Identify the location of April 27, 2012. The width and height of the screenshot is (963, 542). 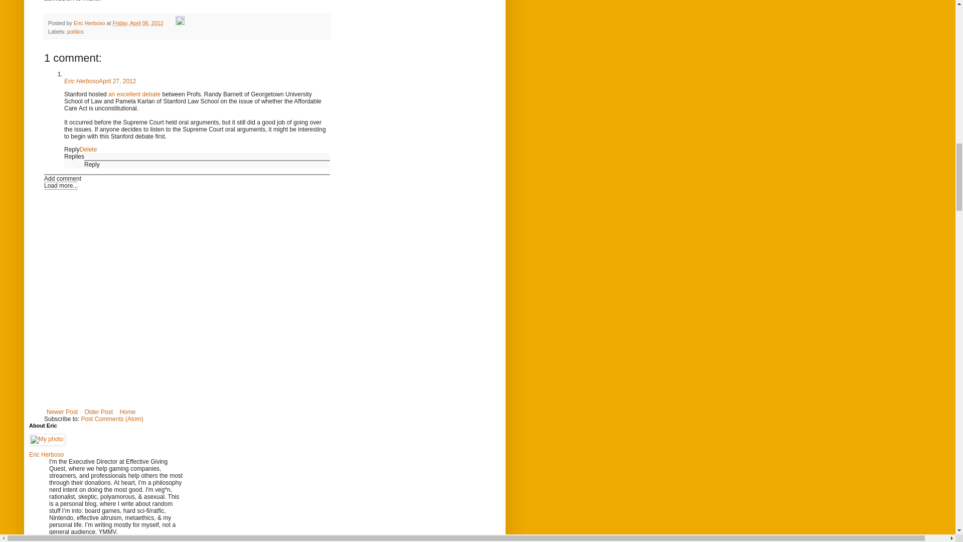
(117, 81).